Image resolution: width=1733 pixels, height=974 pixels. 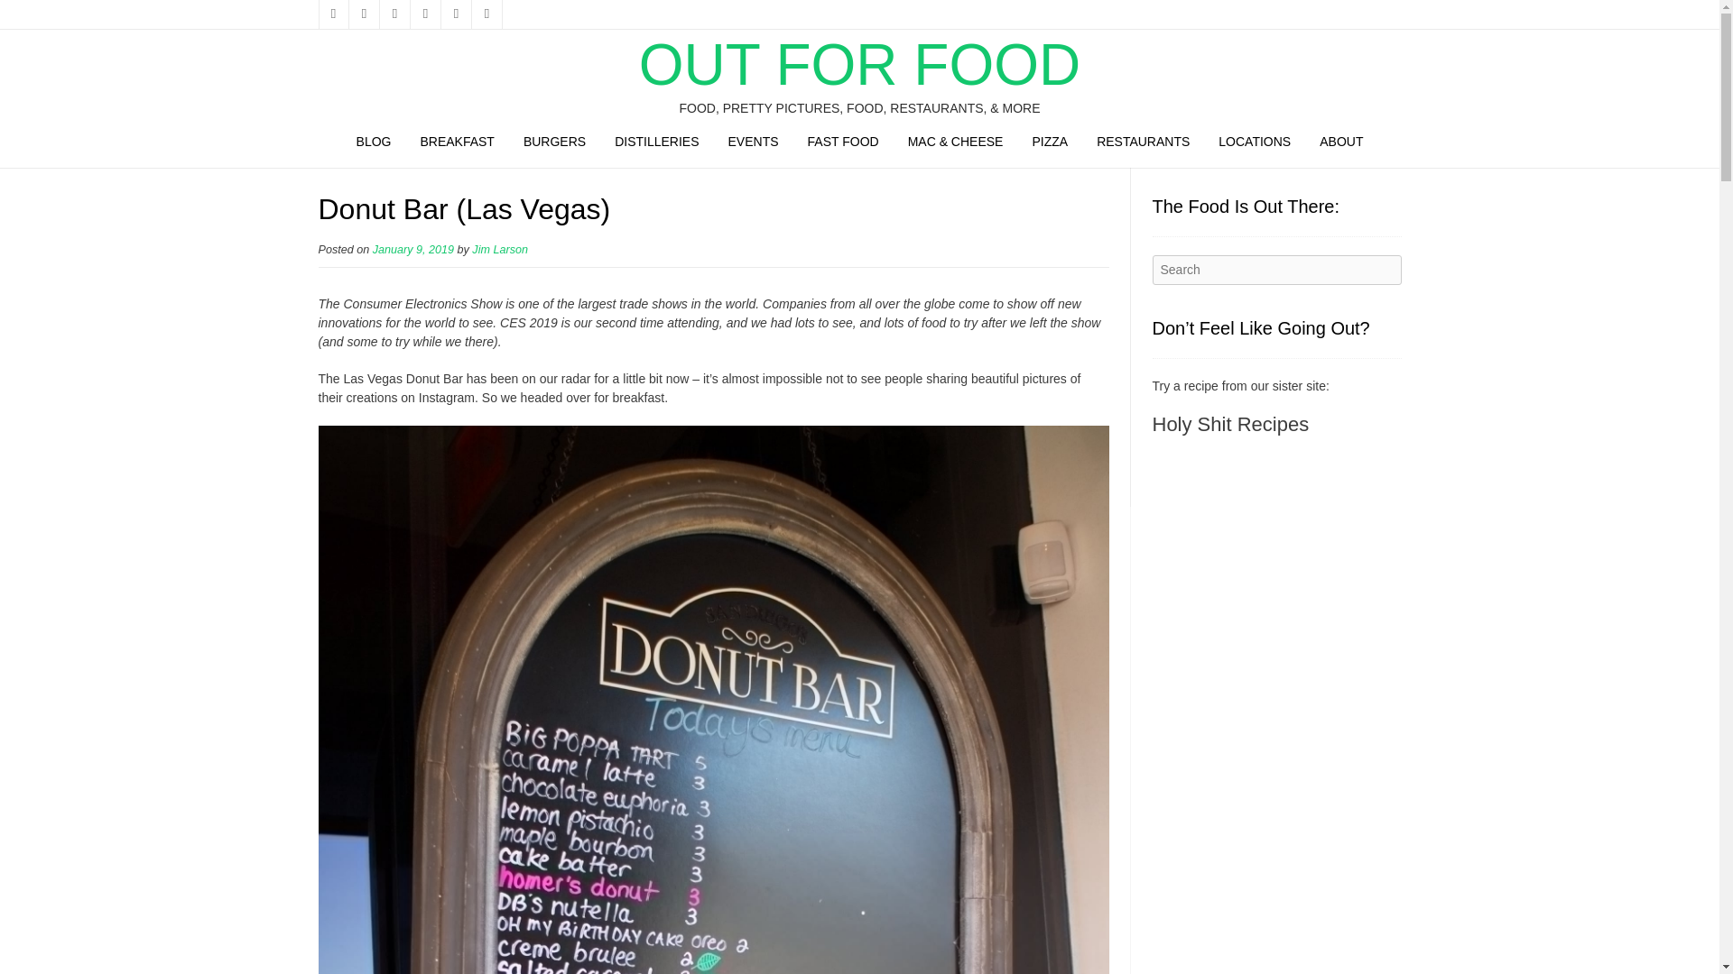 What do you see at coordinates (500, 250) in the screenshot?
I see `Jim Larson` at bounding box center [500, 250].